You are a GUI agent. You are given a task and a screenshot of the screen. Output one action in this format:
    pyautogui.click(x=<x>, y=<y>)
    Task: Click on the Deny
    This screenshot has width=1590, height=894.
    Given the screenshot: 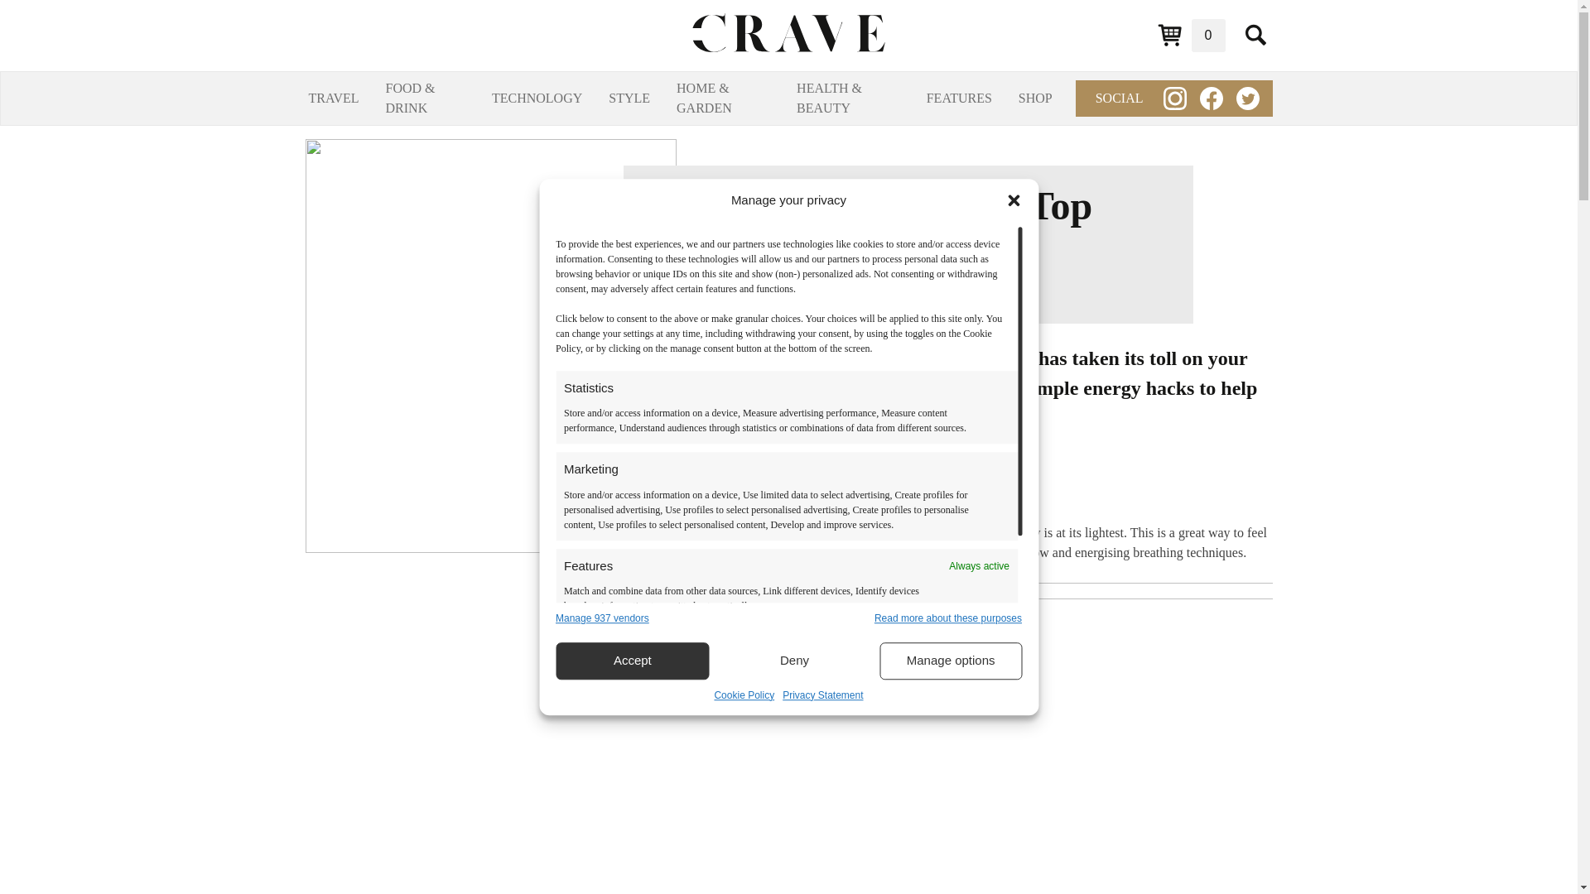 What is the action you would take?
    pyautogui.click(x=795, y=661)
    